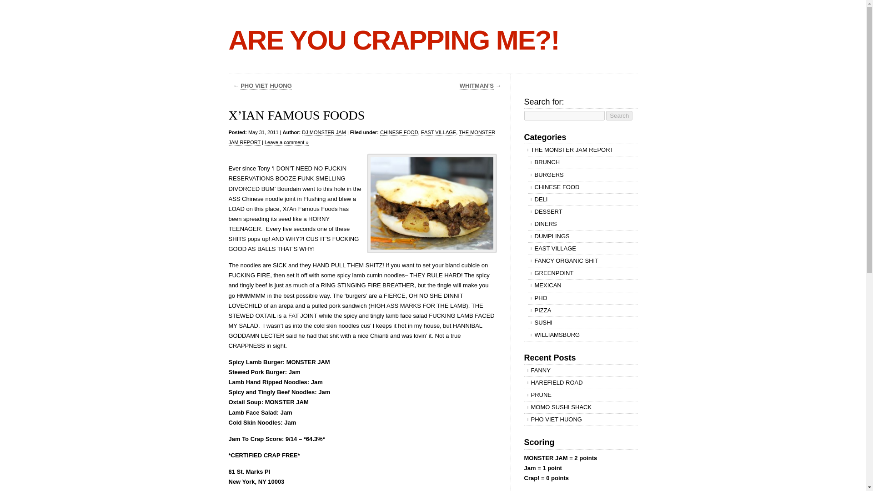 The height and width of the screenshot is (491, 873). Describe the element at coordinates (393, 40) in the screenshot. I see `ARE YOU CRAPPING ME?!` at that location.